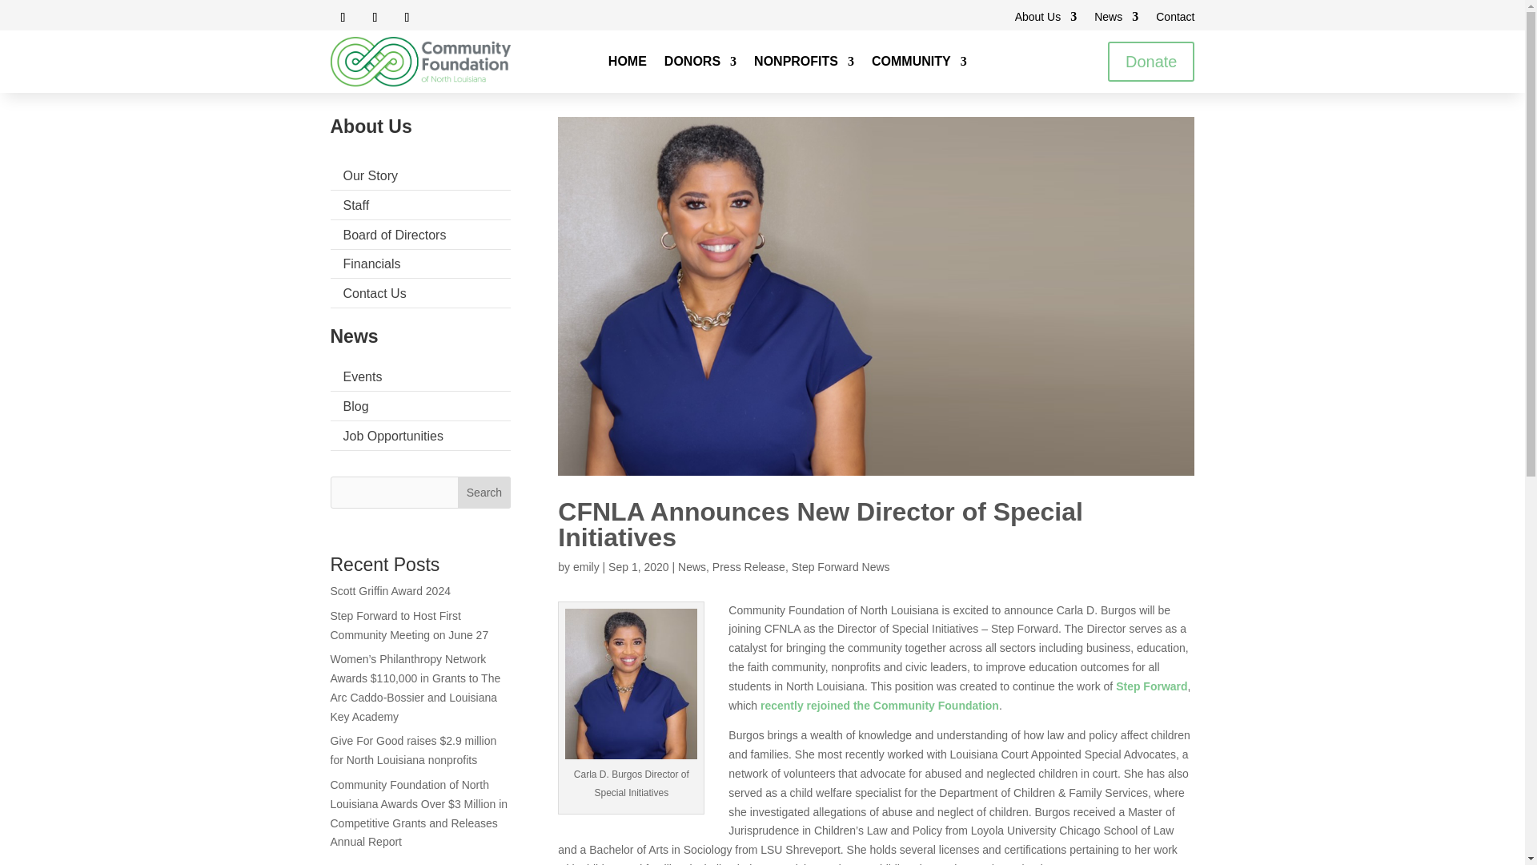 The height and width of the screenshot is (865, 1537). Describe the element at coordinates (419, 62) in the screenshot. I see `Community Foundation Logo` at that location.